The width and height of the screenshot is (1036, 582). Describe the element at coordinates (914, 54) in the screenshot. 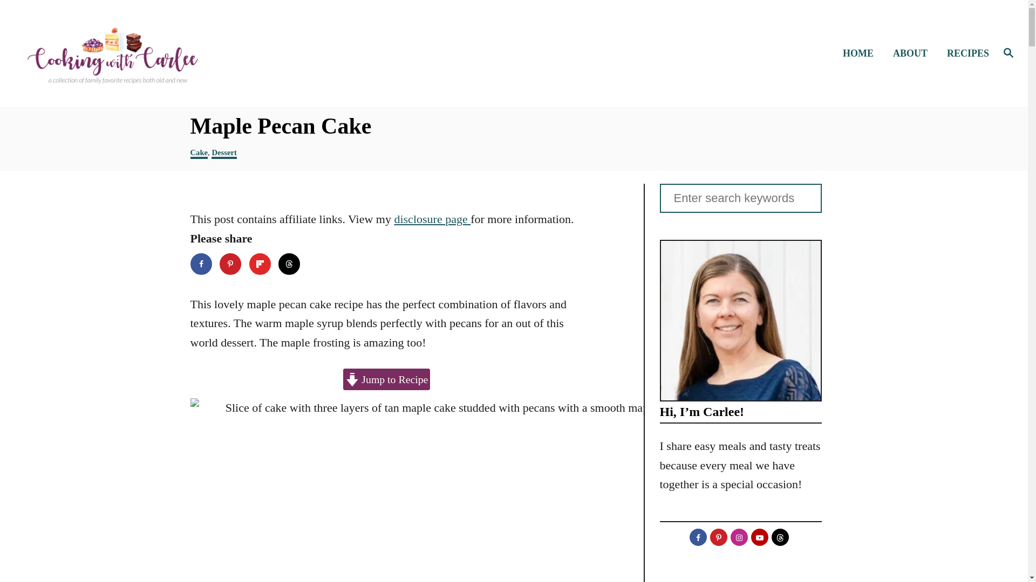

I see `ABOUT` at that location.